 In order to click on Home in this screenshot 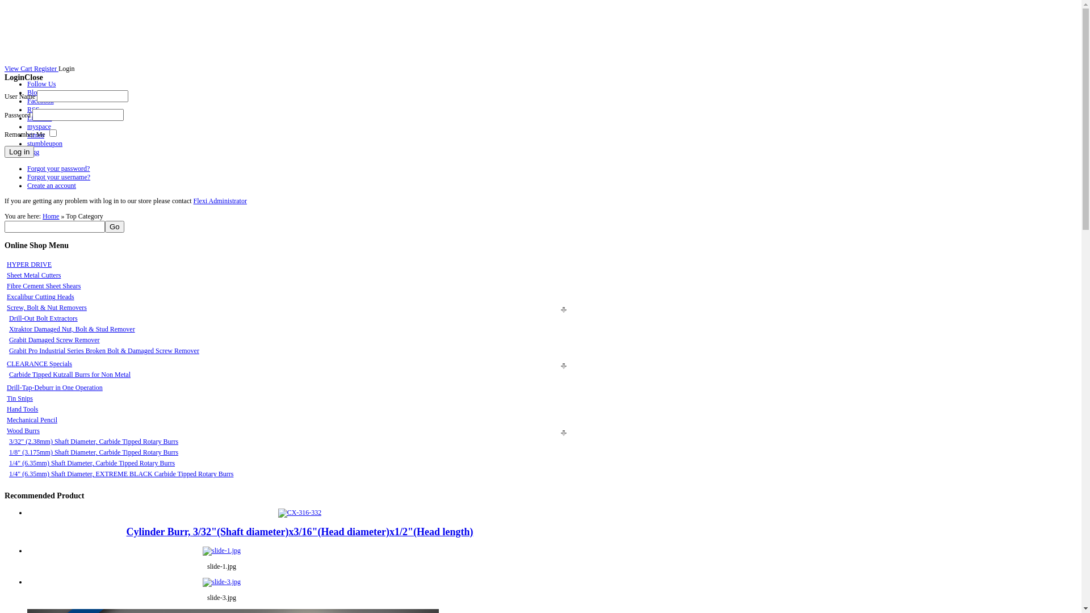, I will do `click(51, 216)`.